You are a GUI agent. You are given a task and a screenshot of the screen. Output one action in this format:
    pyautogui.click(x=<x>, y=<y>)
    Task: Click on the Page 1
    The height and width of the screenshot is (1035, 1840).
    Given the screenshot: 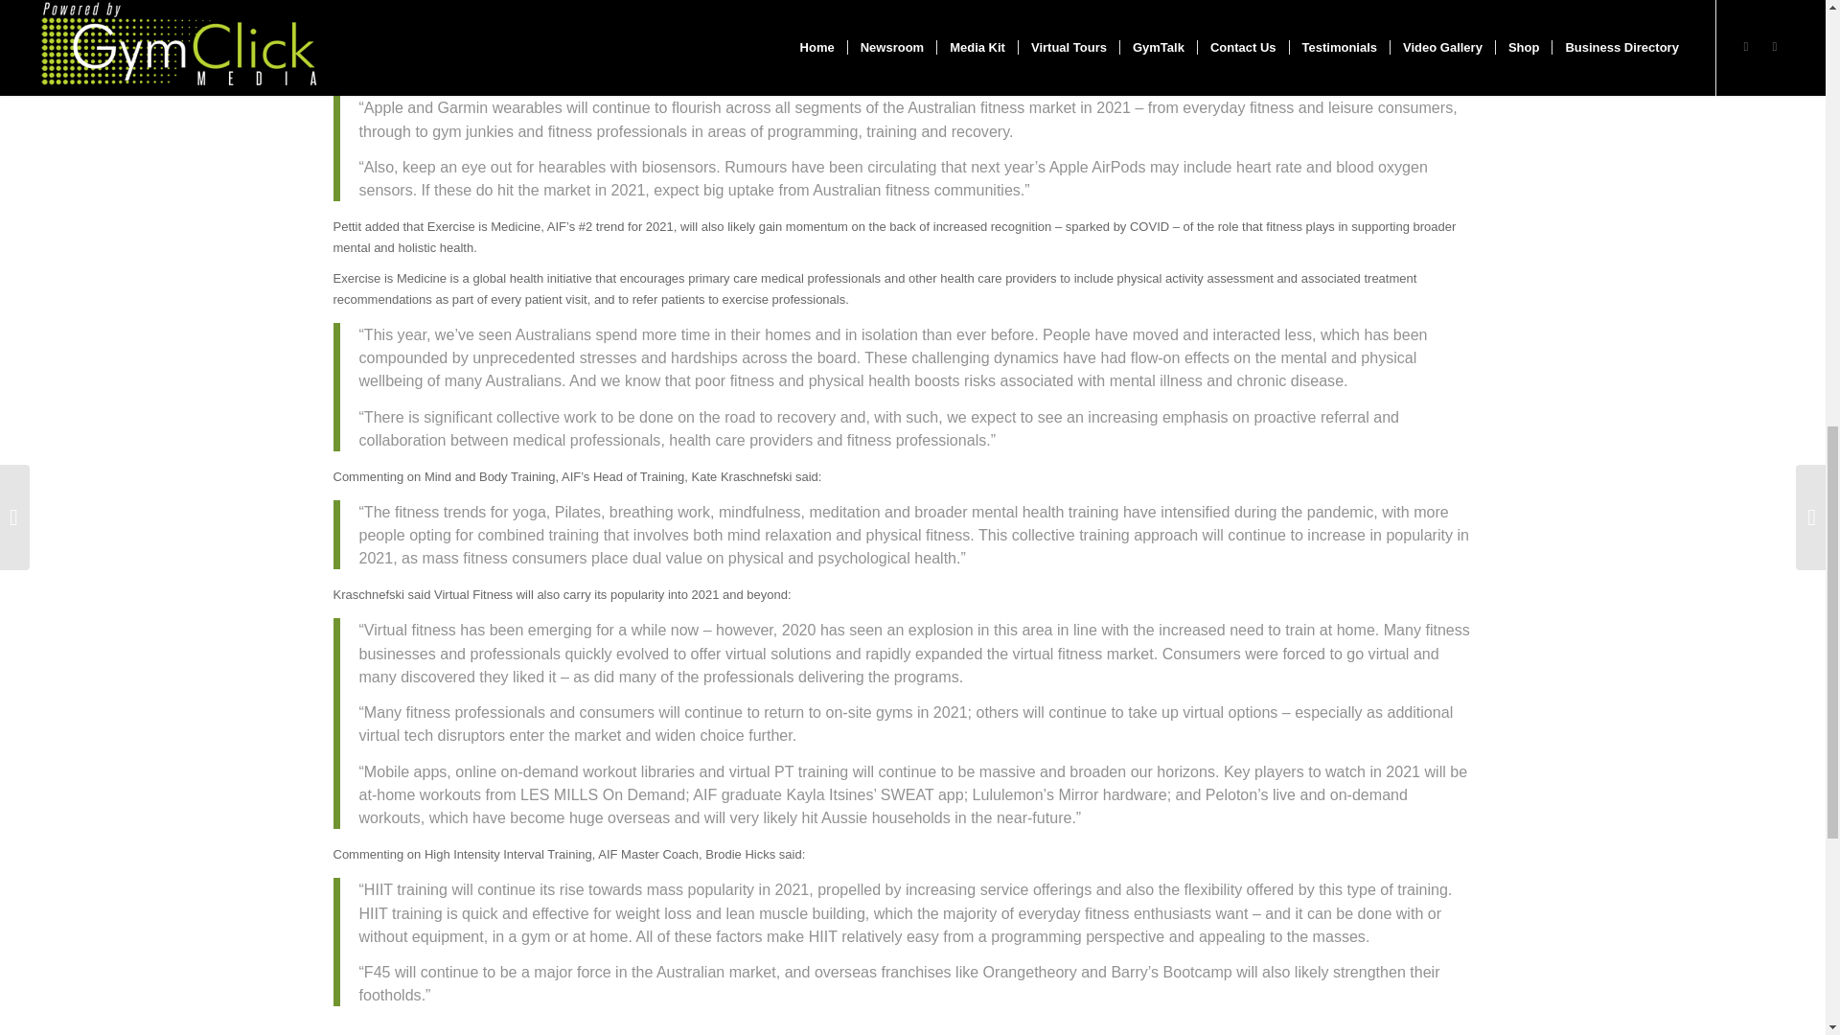 What is the action you would take?
    pyautogui.click(x=918, y=107)
    